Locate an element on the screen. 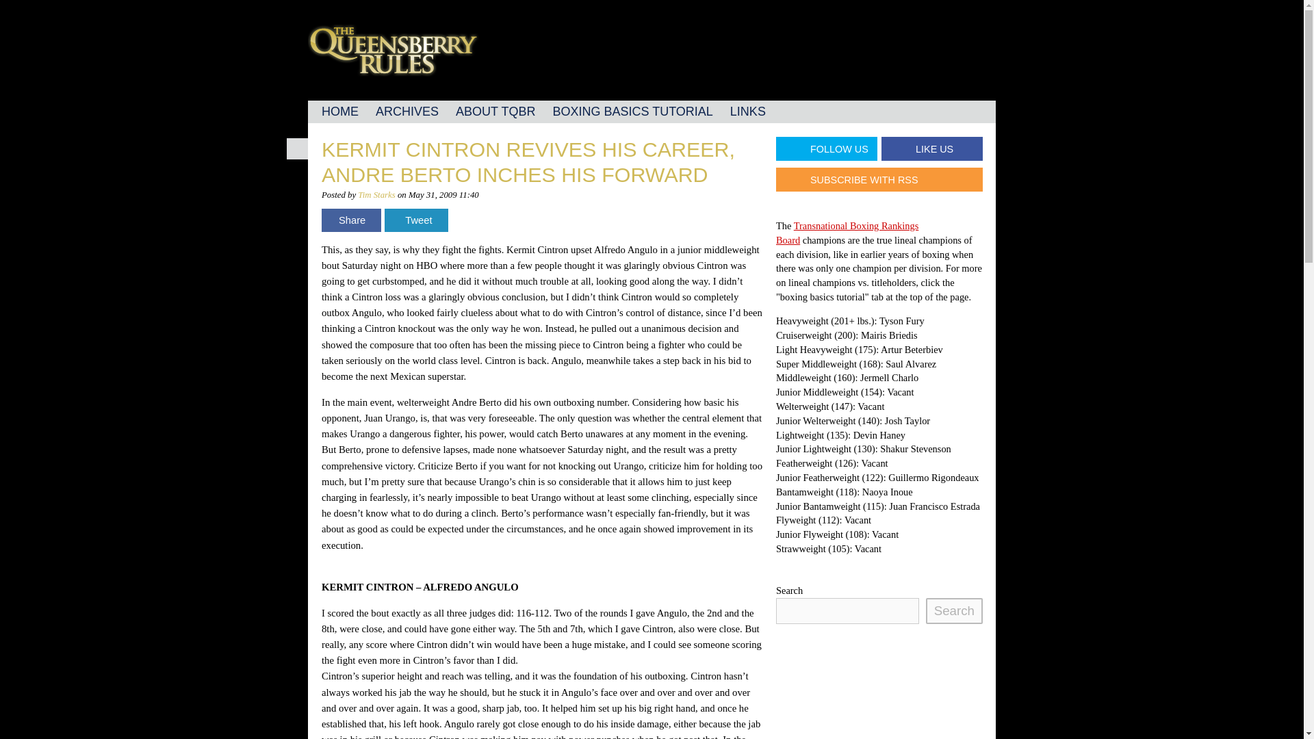  ABOUT TQBR is located at coordinates (495, 112).